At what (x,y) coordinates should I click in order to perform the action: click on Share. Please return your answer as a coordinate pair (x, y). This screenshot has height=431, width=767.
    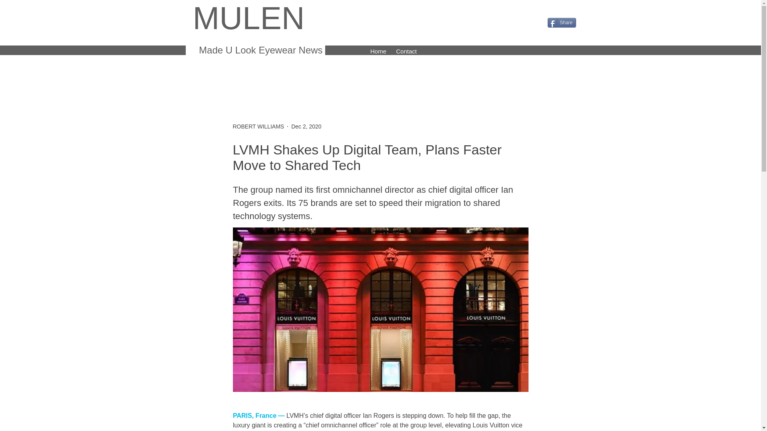
    Looking at the image, I should click on (562, 23).